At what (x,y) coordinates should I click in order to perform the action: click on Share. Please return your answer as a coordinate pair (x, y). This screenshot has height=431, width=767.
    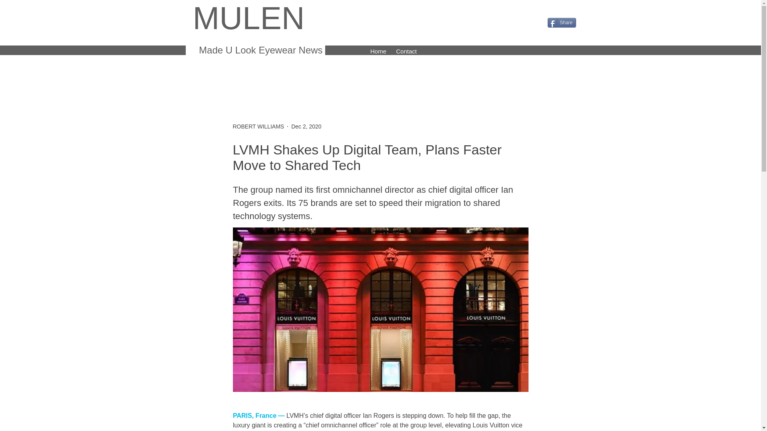
    Looking at the image, I should click on (562, 23).